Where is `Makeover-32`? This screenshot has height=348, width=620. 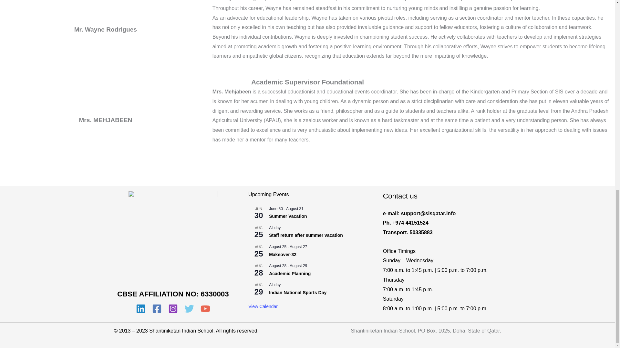
Makeover-32 is located at coordinates (283, 255).